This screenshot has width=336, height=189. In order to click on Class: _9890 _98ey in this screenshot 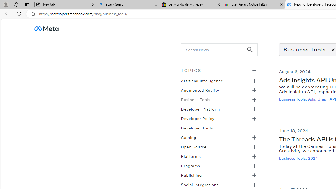, I will do `click(219, 70)`.